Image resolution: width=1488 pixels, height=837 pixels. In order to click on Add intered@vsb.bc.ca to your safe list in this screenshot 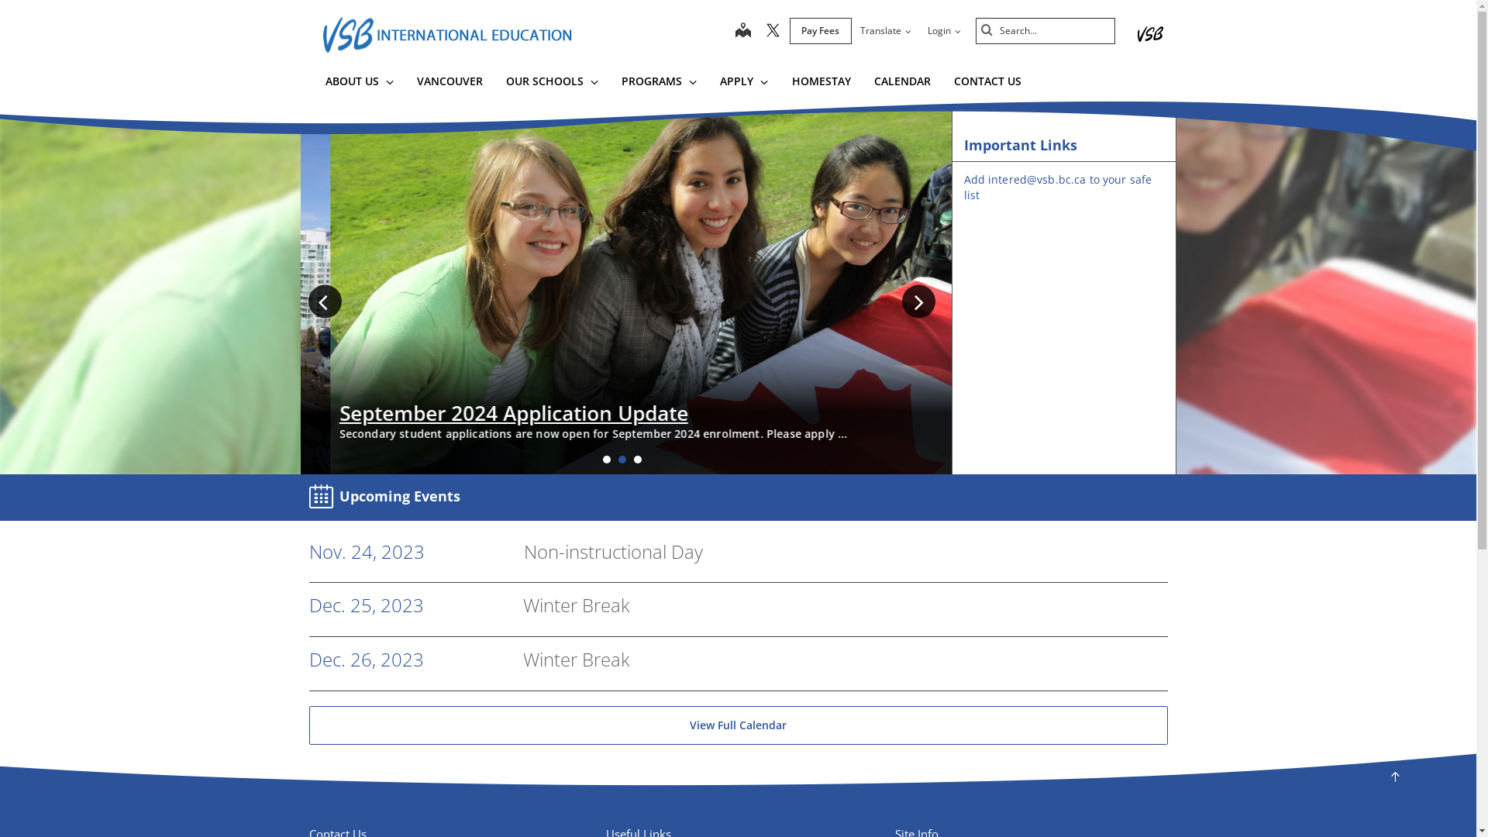, I will do `click(1059, 188)`.